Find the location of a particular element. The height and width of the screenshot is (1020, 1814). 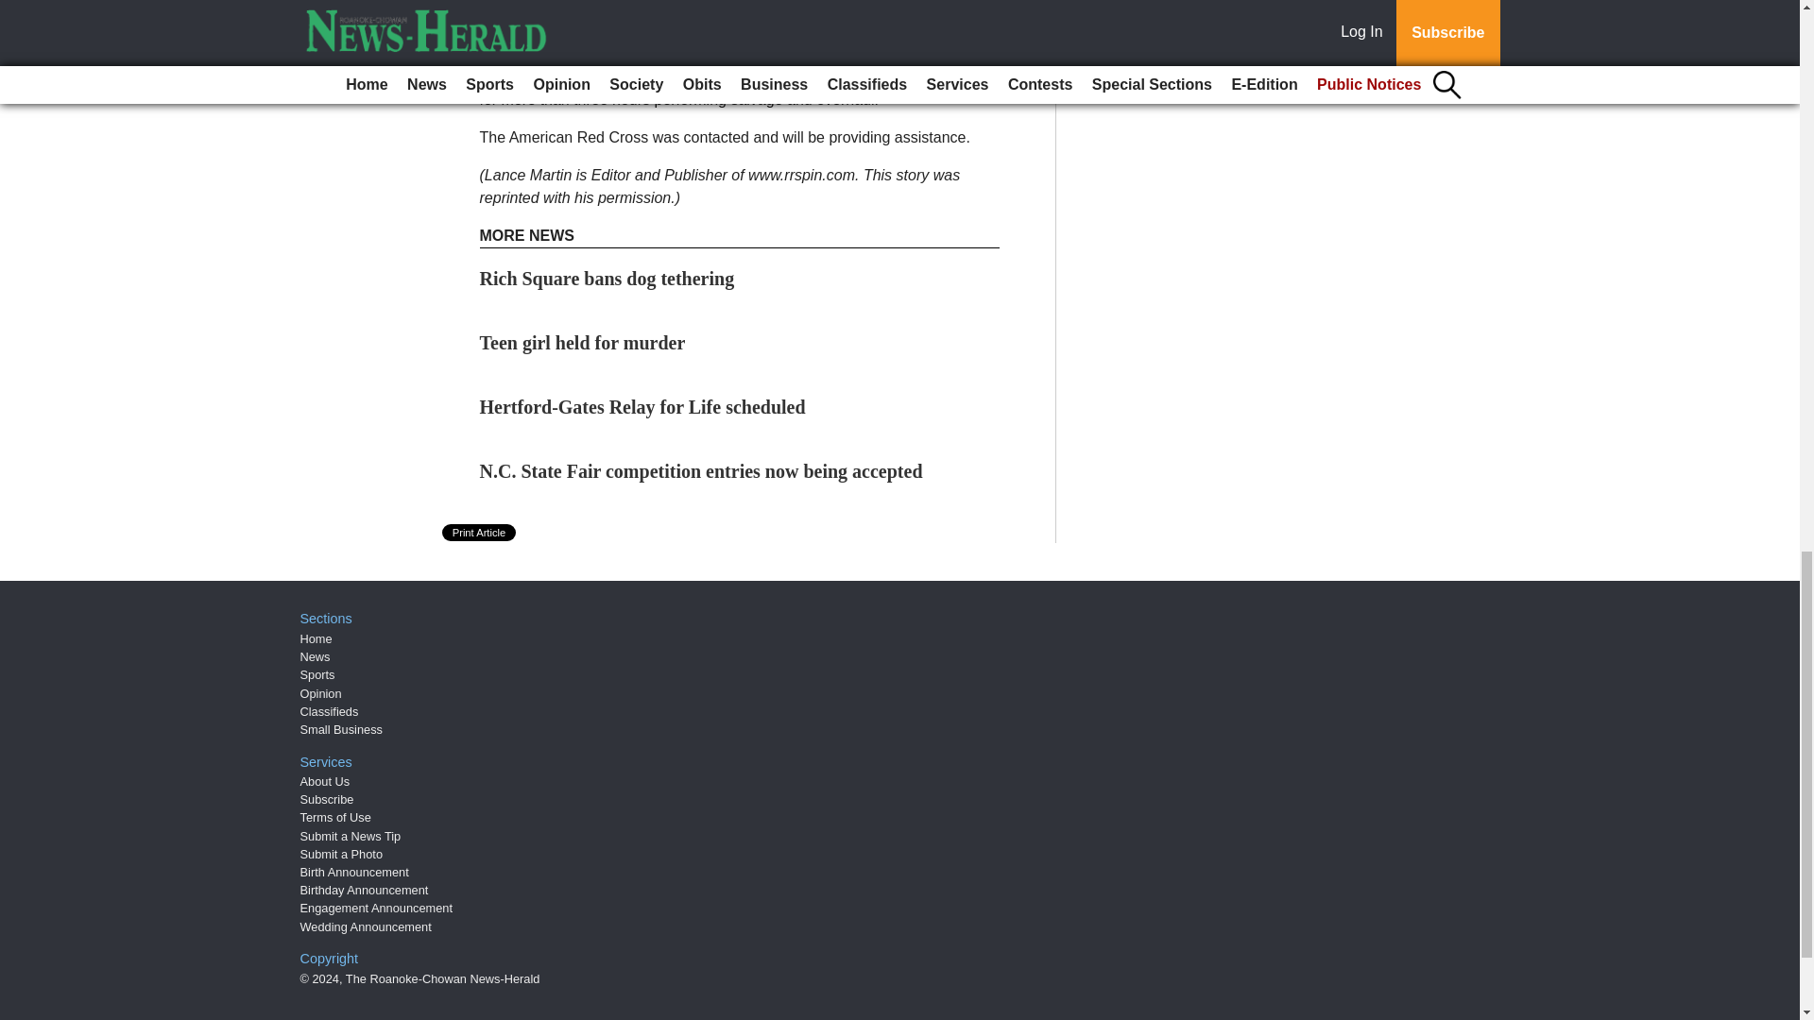

Print Article is located at coordinates (480, 533).